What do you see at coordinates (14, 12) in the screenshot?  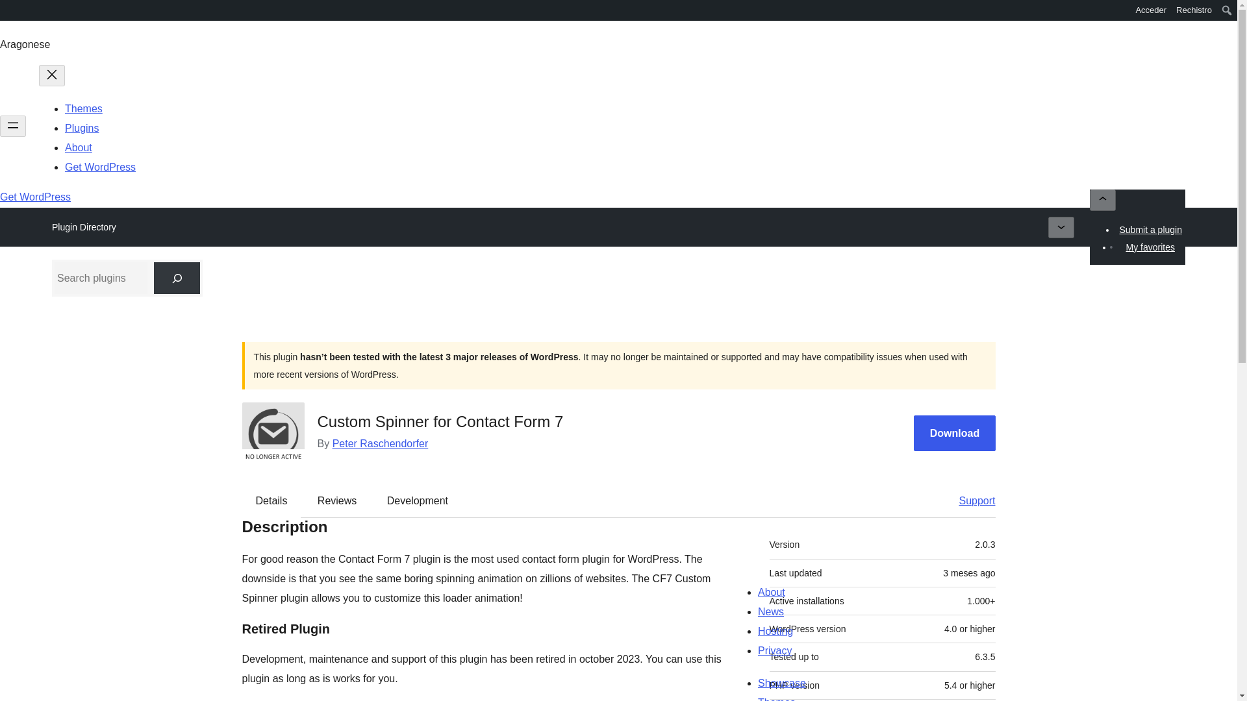 I see `Buscar` at bounding box center [14, 12].